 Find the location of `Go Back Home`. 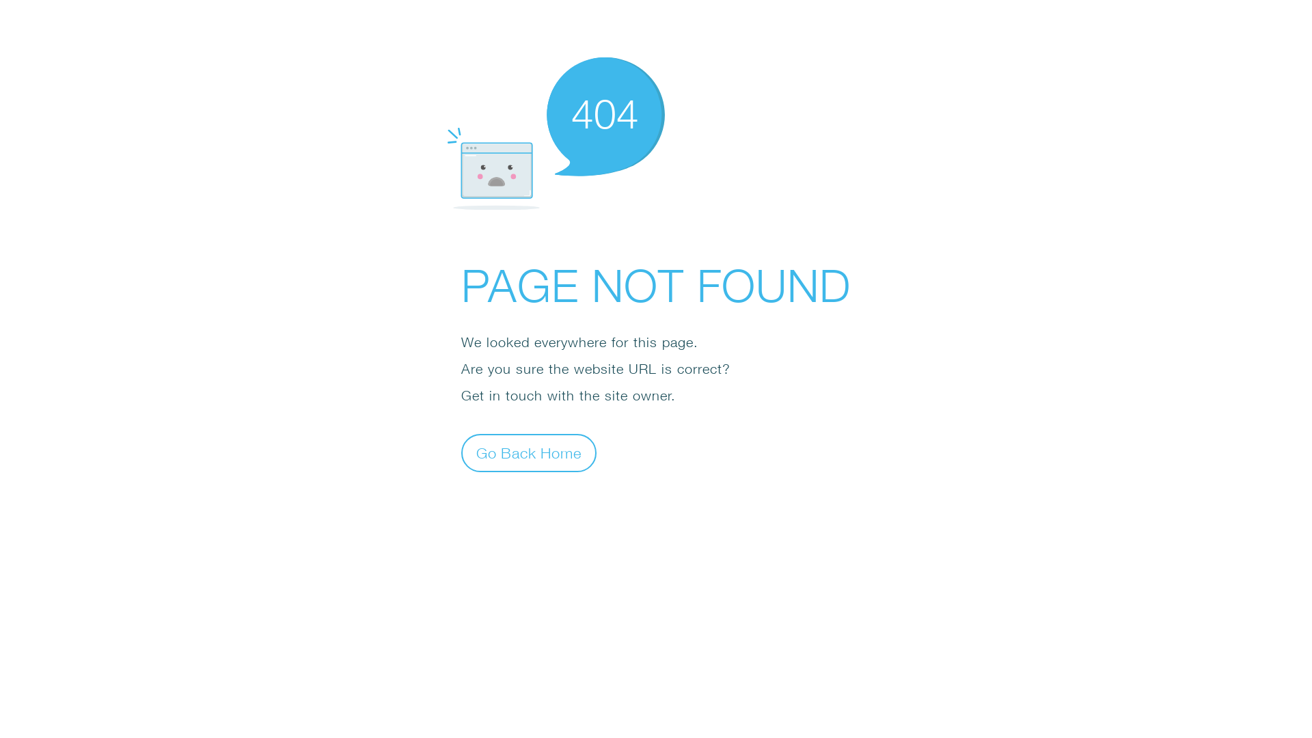

Go Back Home is located at coordinates (529, 452).